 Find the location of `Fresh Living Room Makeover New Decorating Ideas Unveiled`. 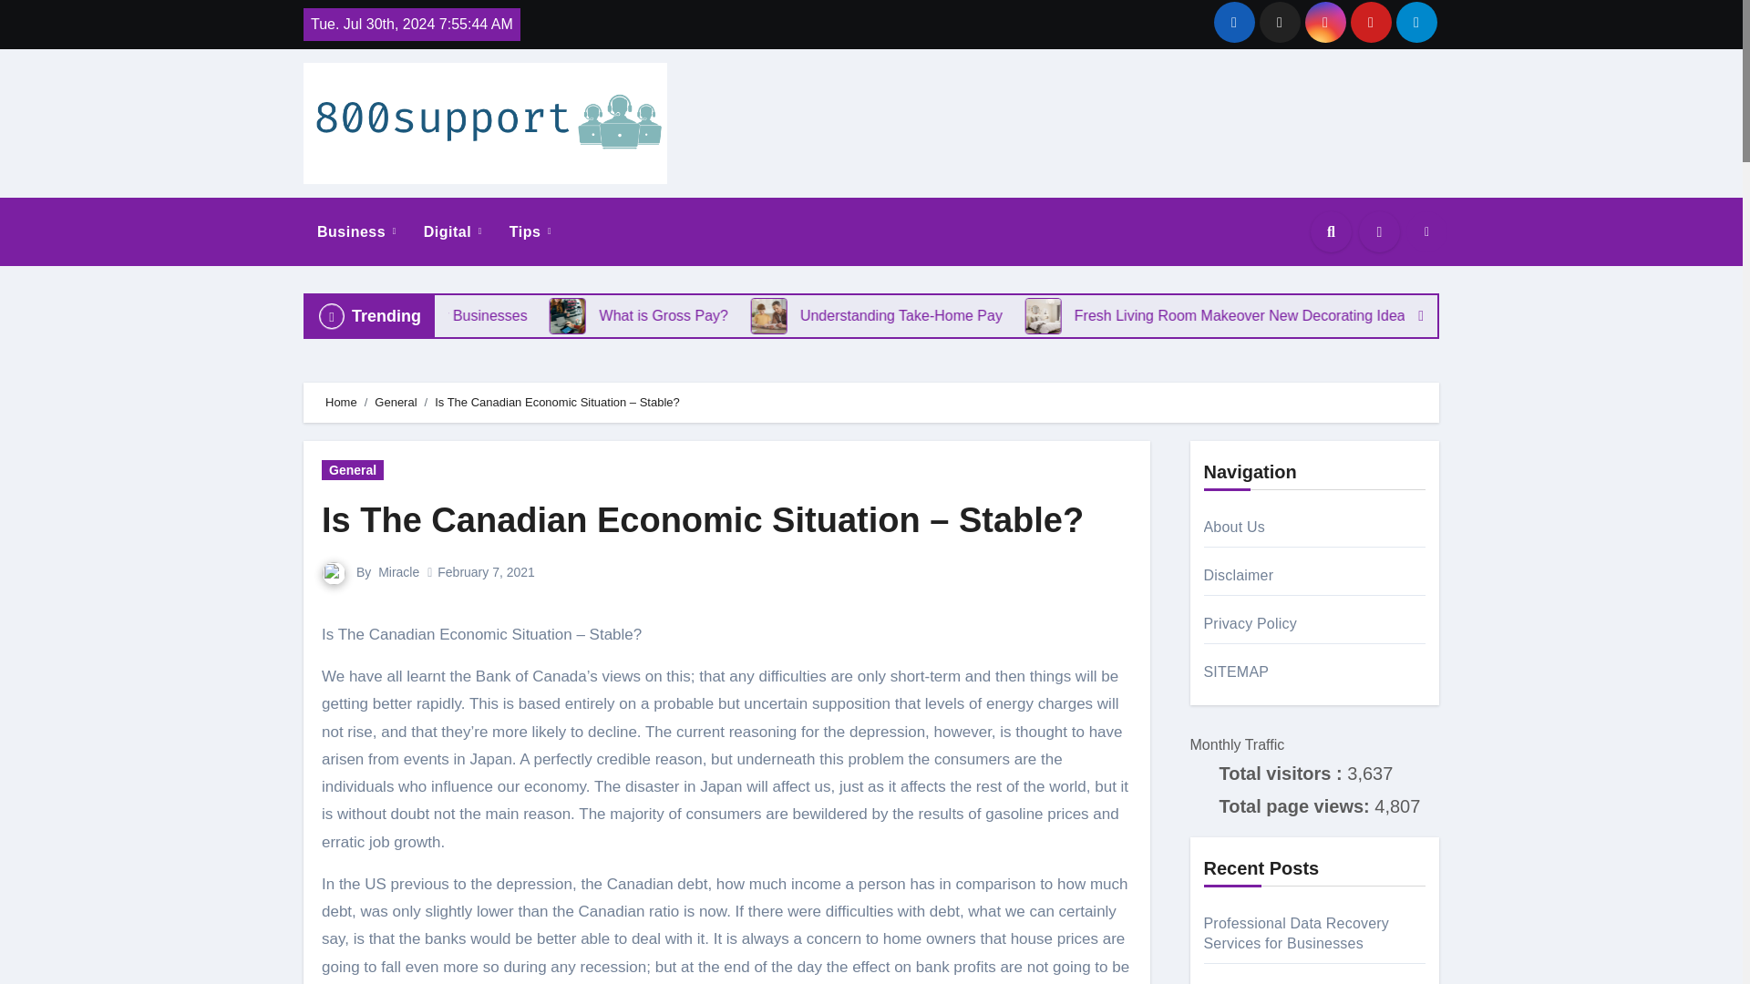

Fresh Living Room Makeover New Decorating Ideas Unveiled is located at coordinates (1366, 315).